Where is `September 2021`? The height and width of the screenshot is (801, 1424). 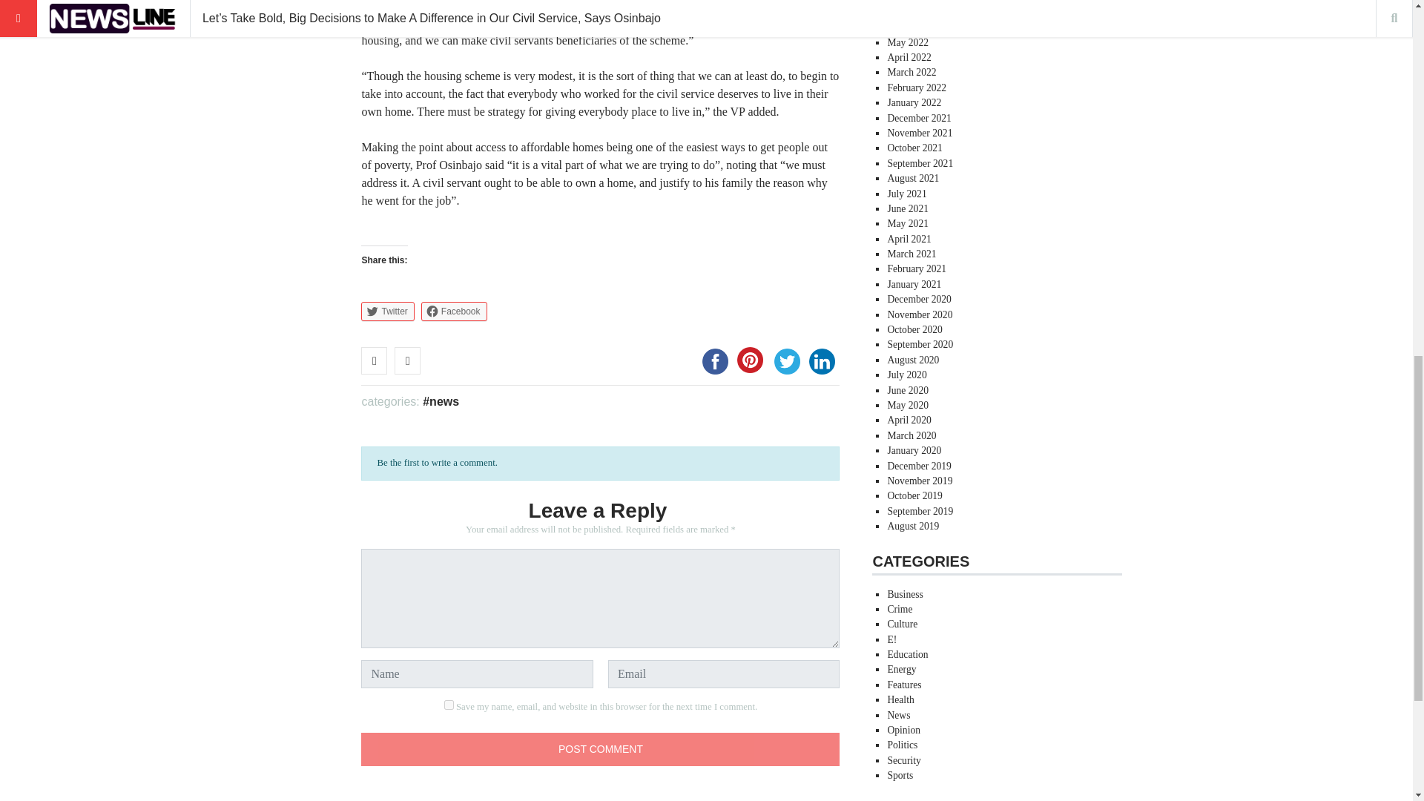 September 2021 is located at coordinates (920, 163).